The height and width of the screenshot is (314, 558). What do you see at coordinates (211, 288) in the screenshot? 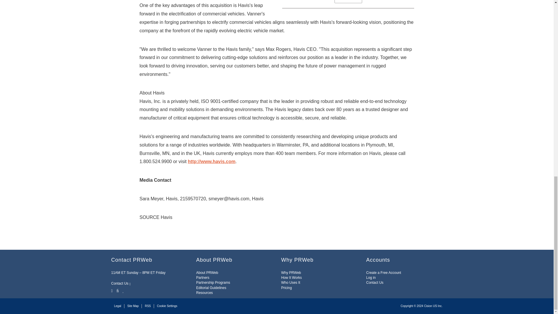
I see `Editorial Guidelines` at bounding box center [211, 288].